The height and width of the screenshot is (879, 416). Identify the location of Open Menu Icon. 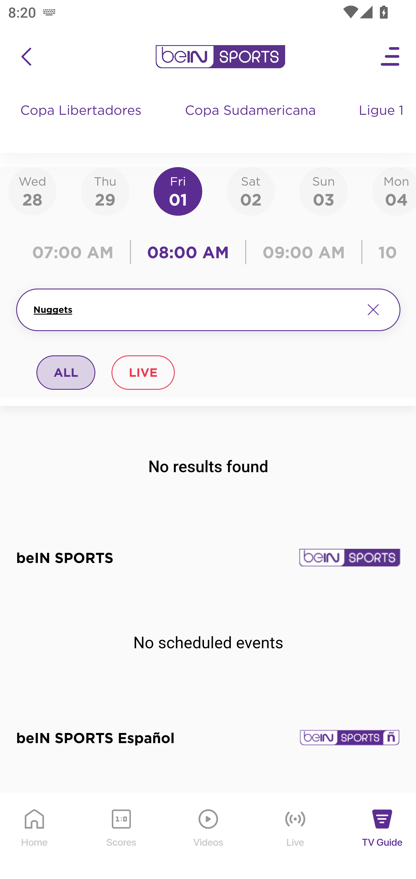
(391, 57).